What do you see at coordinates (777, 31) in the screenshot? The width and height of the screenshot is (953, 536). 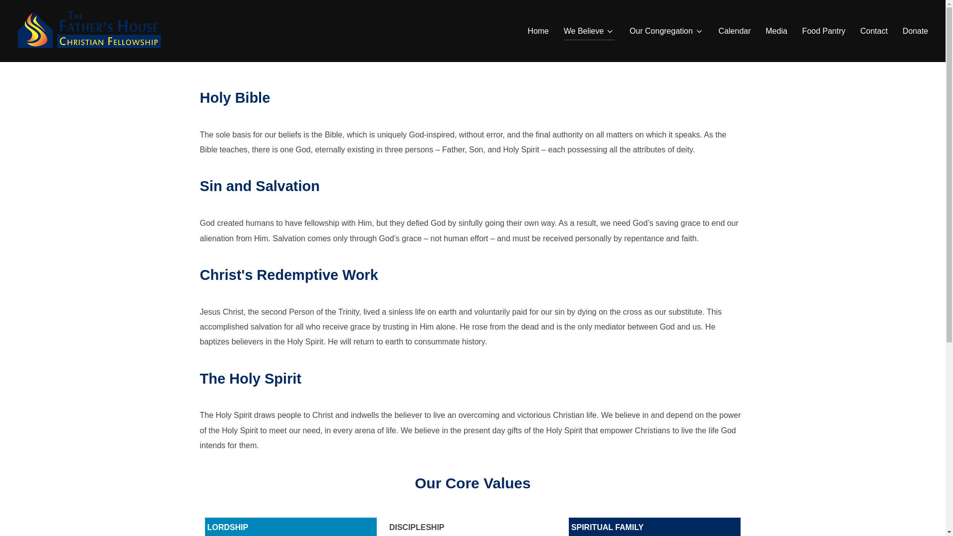 I see `Media` at bounding box center [777, 31].